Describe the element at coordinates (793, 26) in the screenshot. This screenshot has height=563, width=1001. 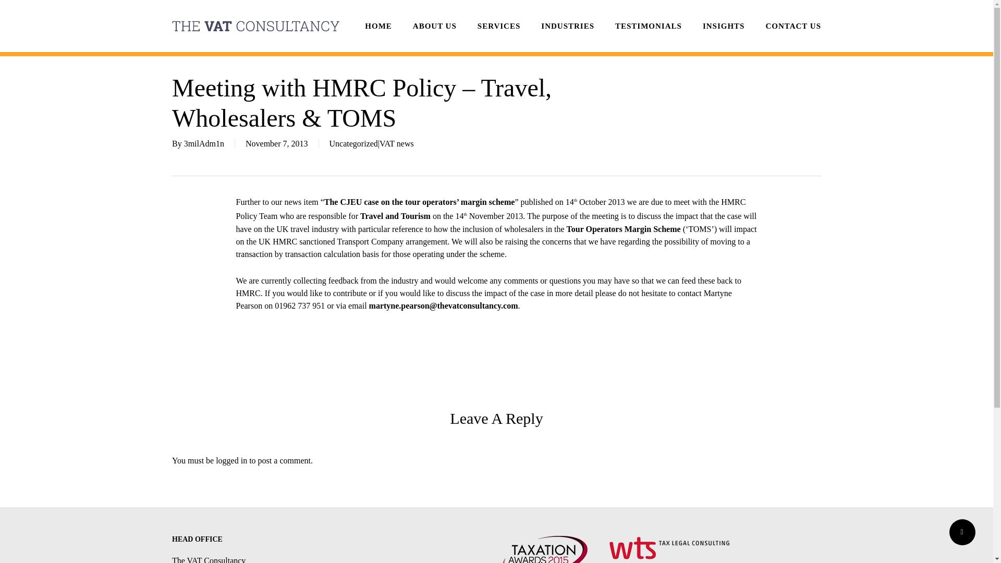
I see `CONTACT US` at that location.